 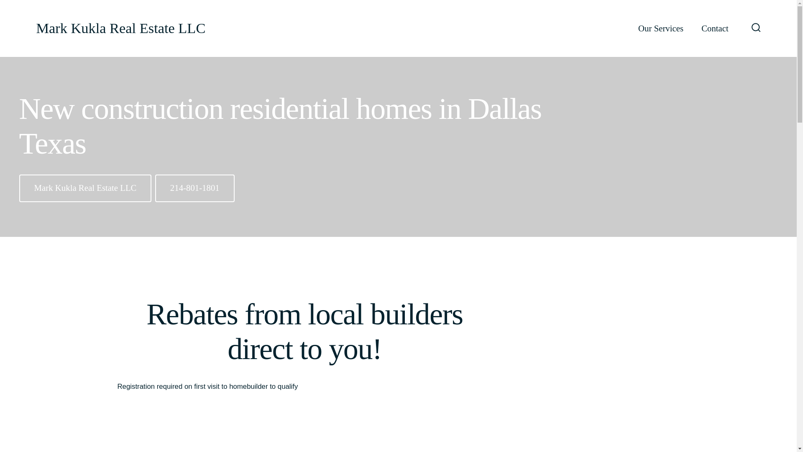 What do you see at coordinates (756, 28) in the screenshot?
I see `Search Toggle` at bounding box center [756, 28].